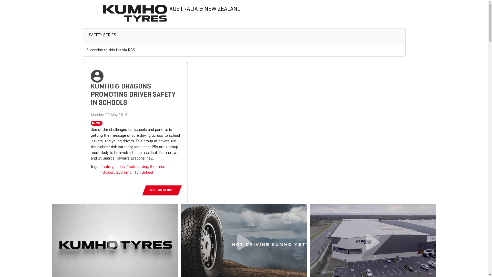 This screenshot has width=492, height=277. What do you see at coordinates (96, 123) in the screenshot?
I see `NEWS` at bounding box center [96, 123].